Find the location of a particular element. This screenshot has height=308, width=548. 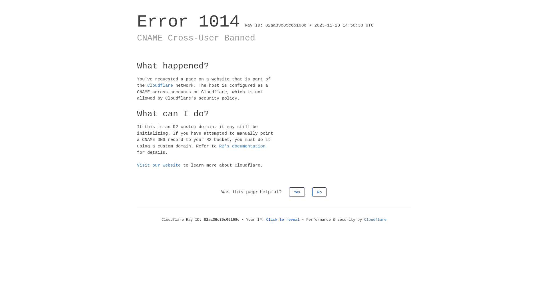

R2's documentation is located at coordinates (242, 146).